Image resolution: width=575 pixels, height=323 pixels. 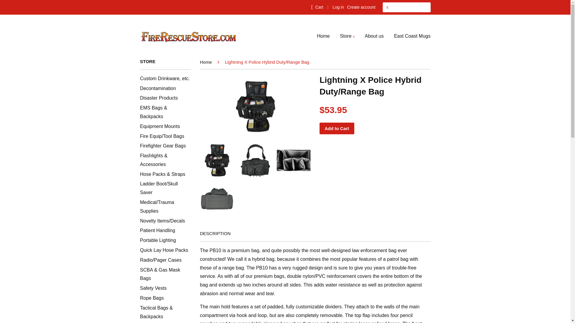 I want to click on Back to the frontpage, so click(x=207, y=62).